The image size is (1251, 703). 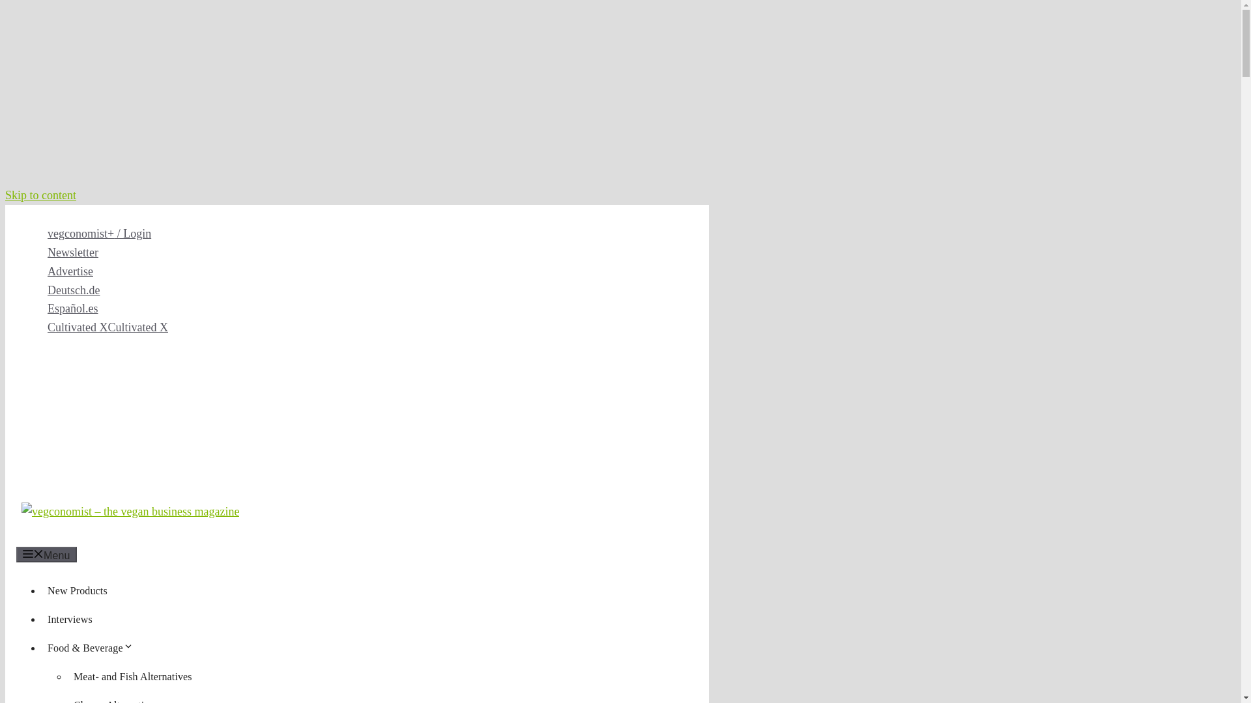 What do you see at coordinates (77, 590) in the screenshot?
I see `New Products` at bounding box center [77, 590].